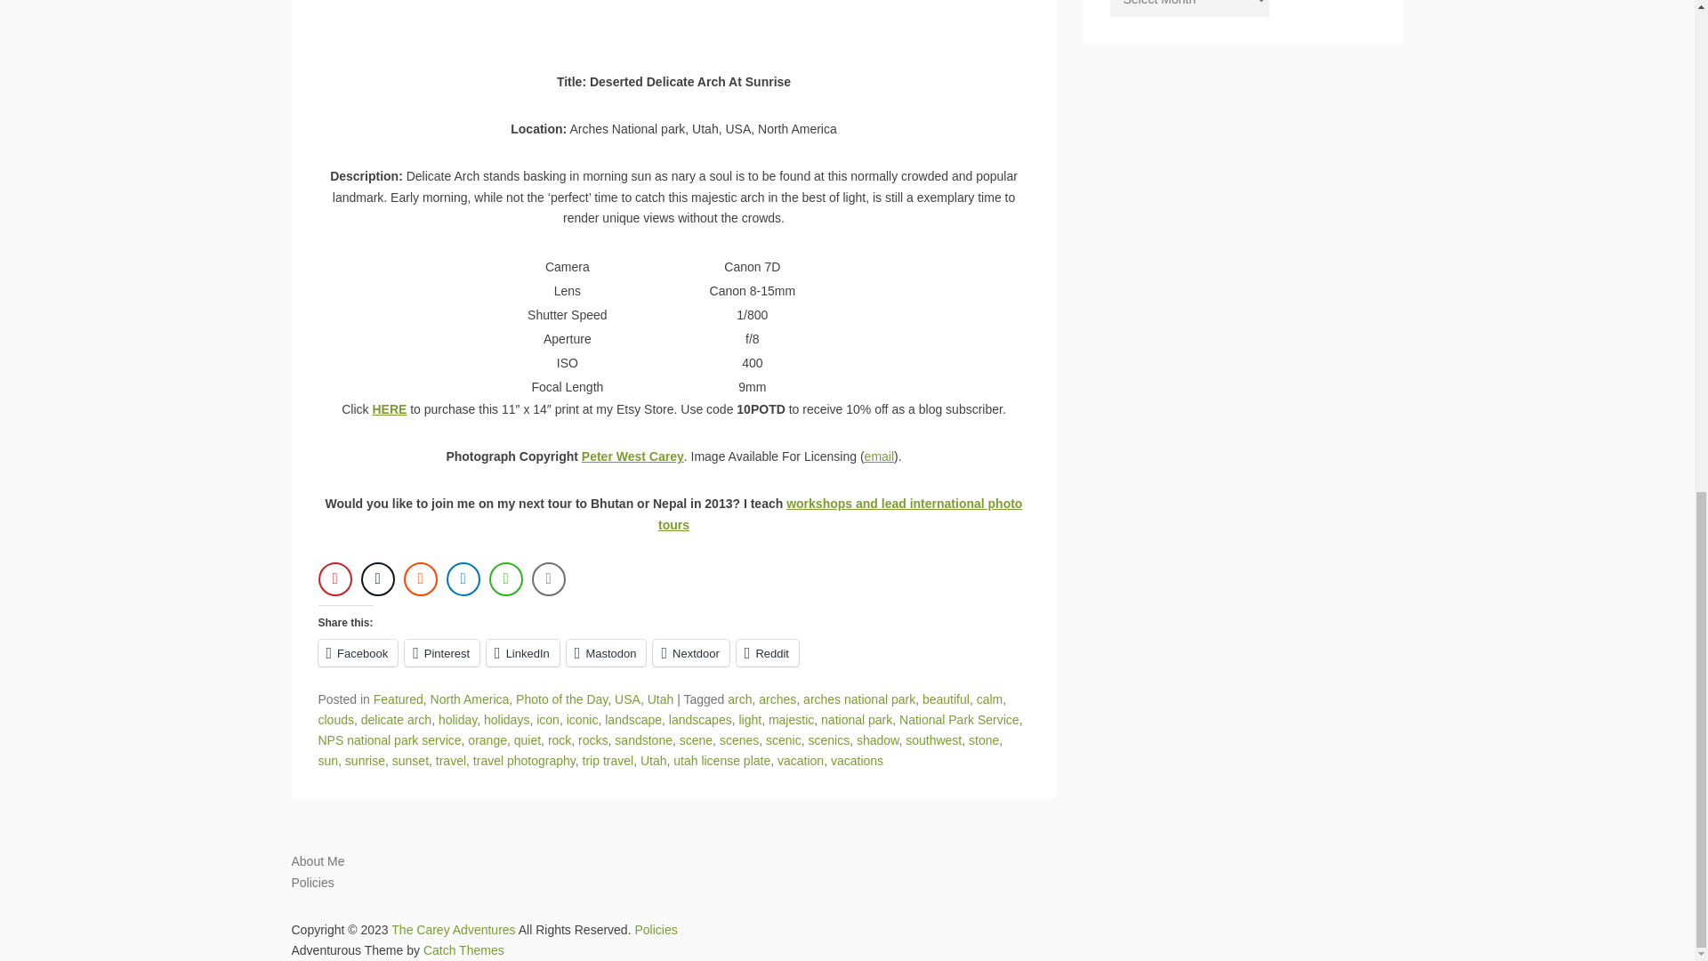 The image size is (1708, 961). What do you see at coordinates (463, 949) in the screenshot?
I see `Catch Themes` at bounding box center [463, 949].